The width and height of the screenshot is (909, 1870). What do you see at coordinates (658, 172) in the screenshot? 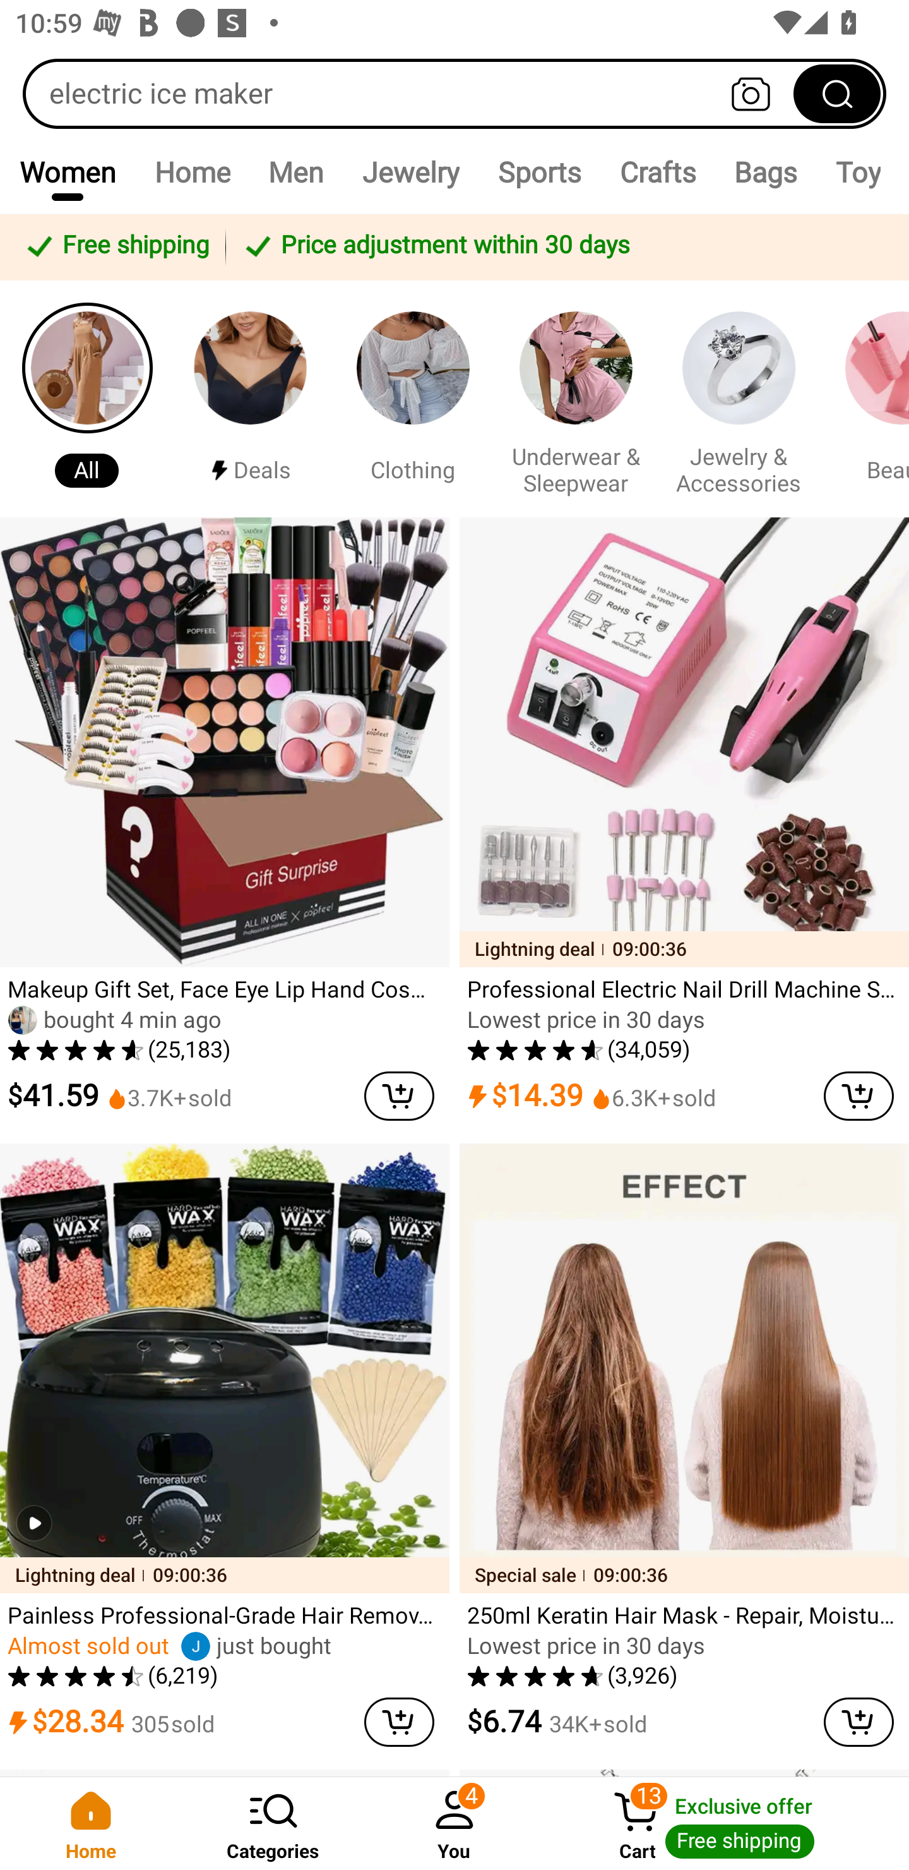
I see `Crafts` at bounding box center [658, 172].